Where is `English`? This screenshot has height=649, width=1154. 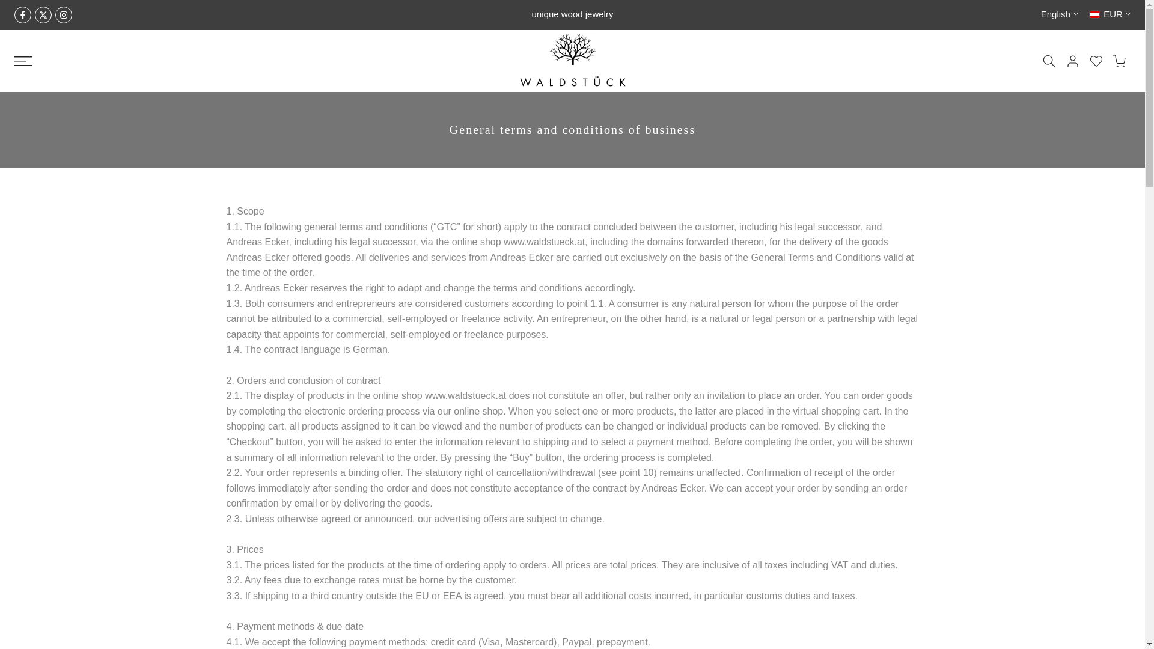 English is located at coordinates (1059, 14).